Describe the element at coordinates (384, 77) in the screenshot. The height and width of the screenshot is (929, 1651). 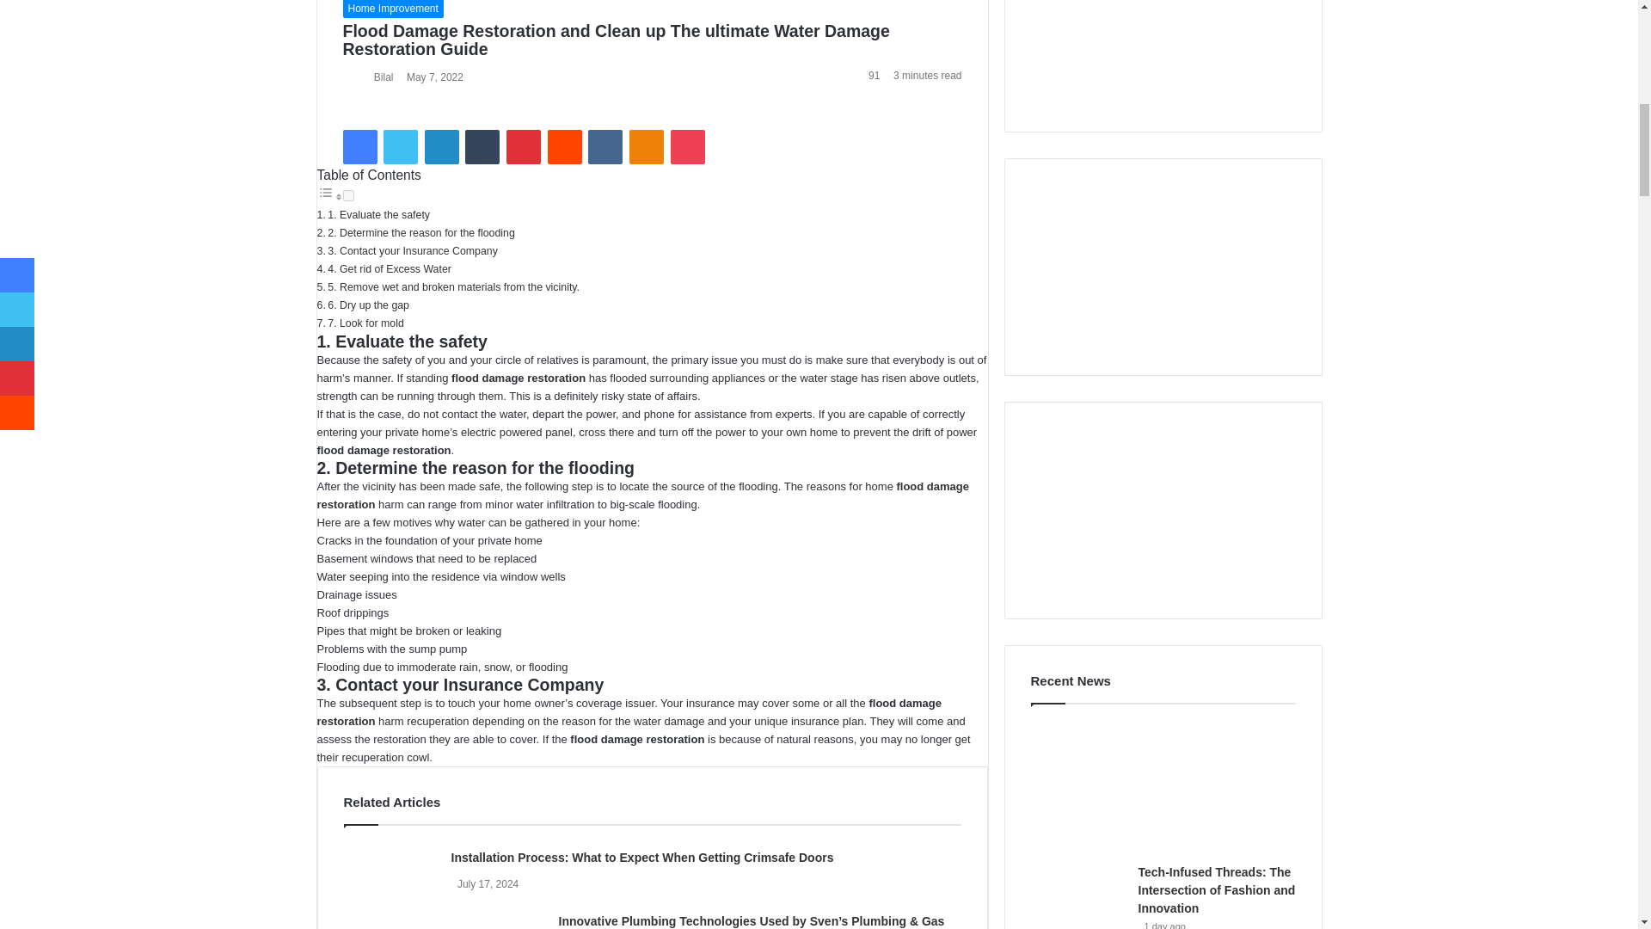
I see `Bilal` at that location.